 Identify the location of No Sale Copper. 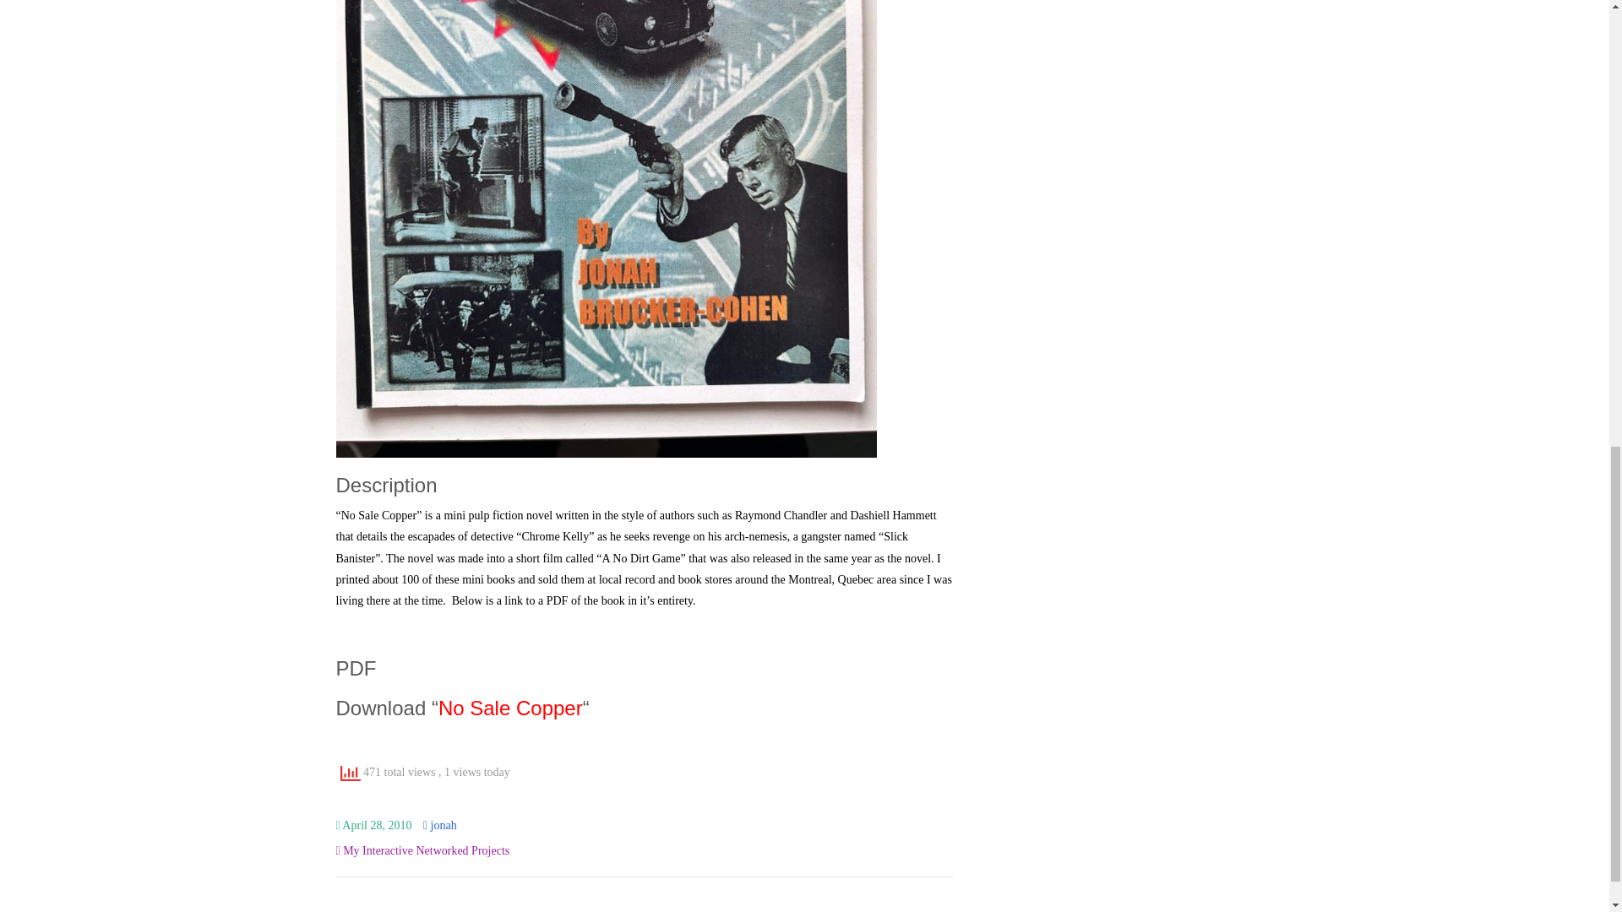
(510, 708).